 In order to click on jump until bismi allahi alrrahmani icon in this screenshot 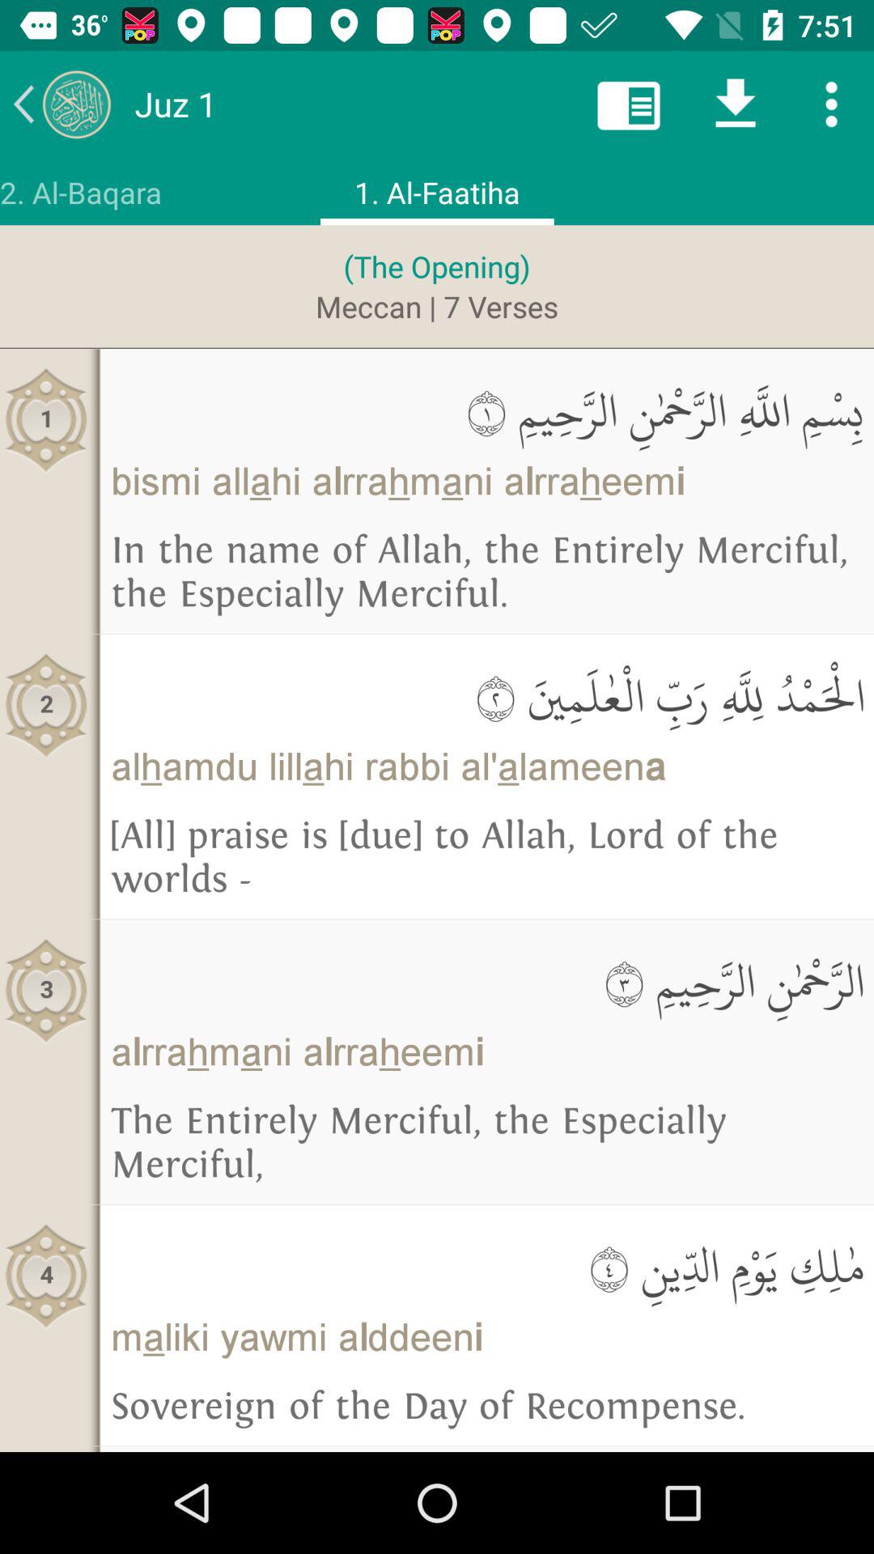, I will do `click(487, 481)`.